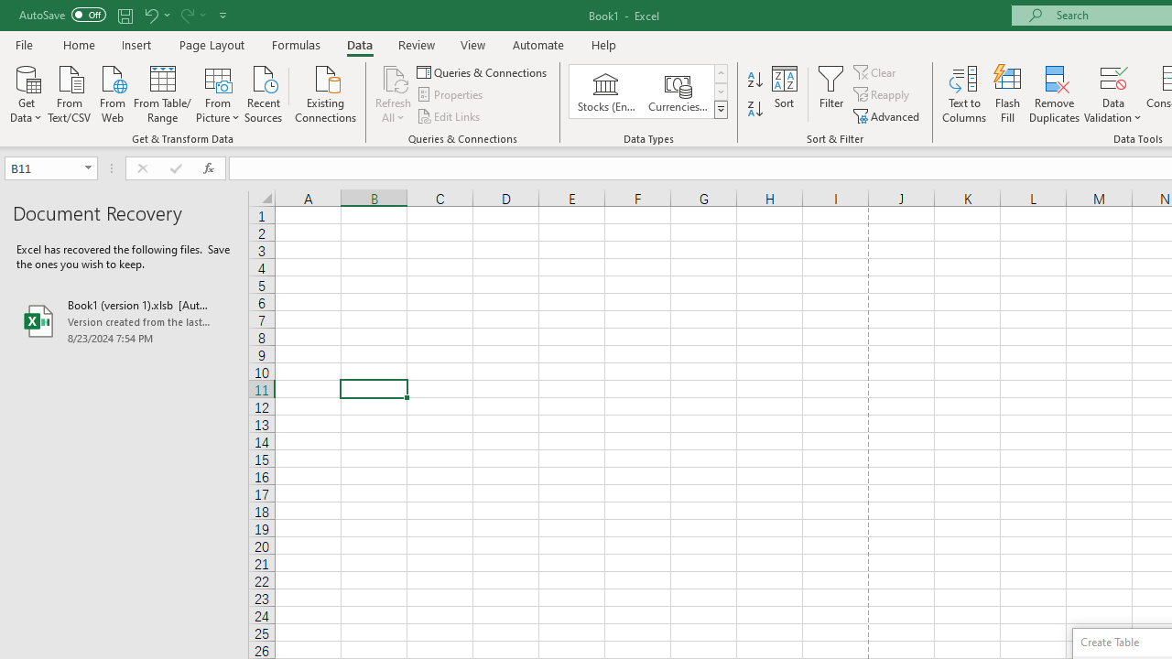 This screenshot has height=659, width=1172. Describe the element at coordinates (648, 92) in the screenshot. I see `AutomationID: ConvertToLinkedEntity` at that location.